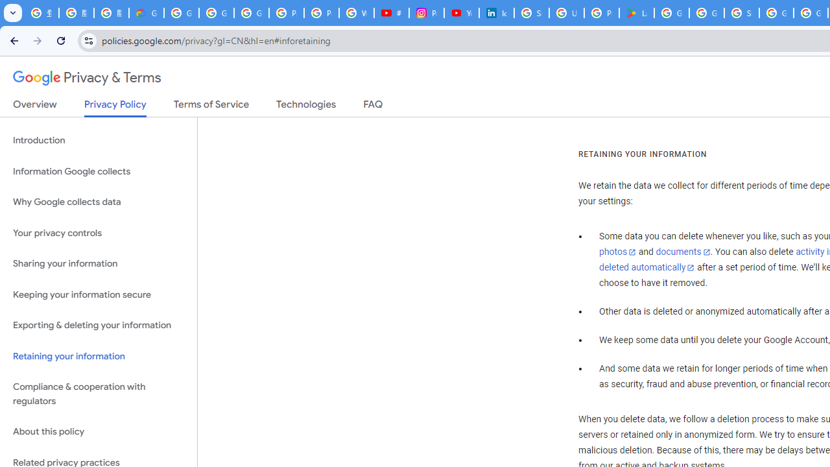  What do you see at coordinates (742, 13) in the screenshot?
I see `Sign in - Google Accounts` at bounding box center [742, 13].